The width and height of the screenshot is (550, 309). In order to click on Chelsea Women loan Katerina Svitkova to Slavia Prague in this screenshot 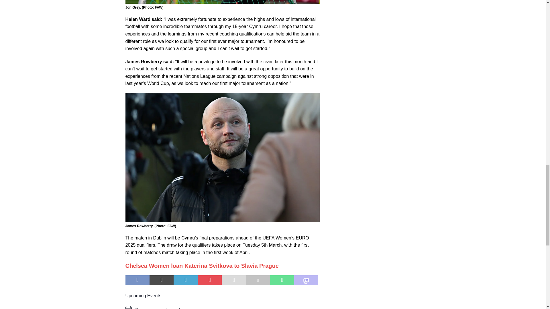, I will do `click(202, 266)`.